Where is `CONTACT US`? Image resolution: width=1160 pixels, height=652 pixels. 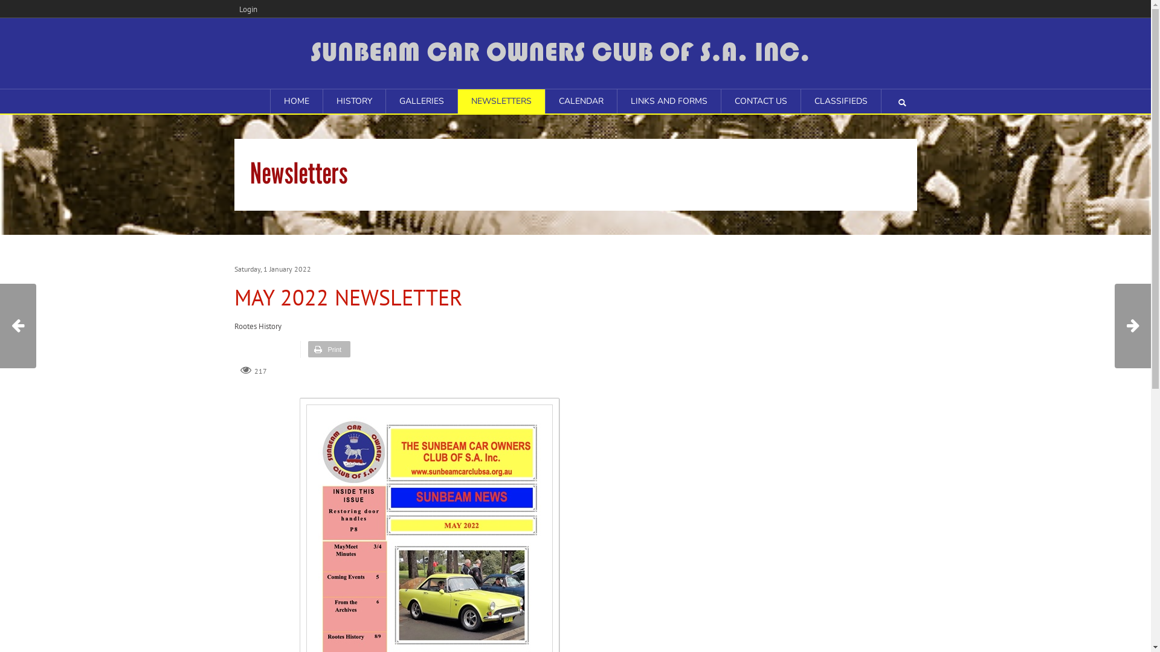 CONTACT US is located at coordinates (761, 101).